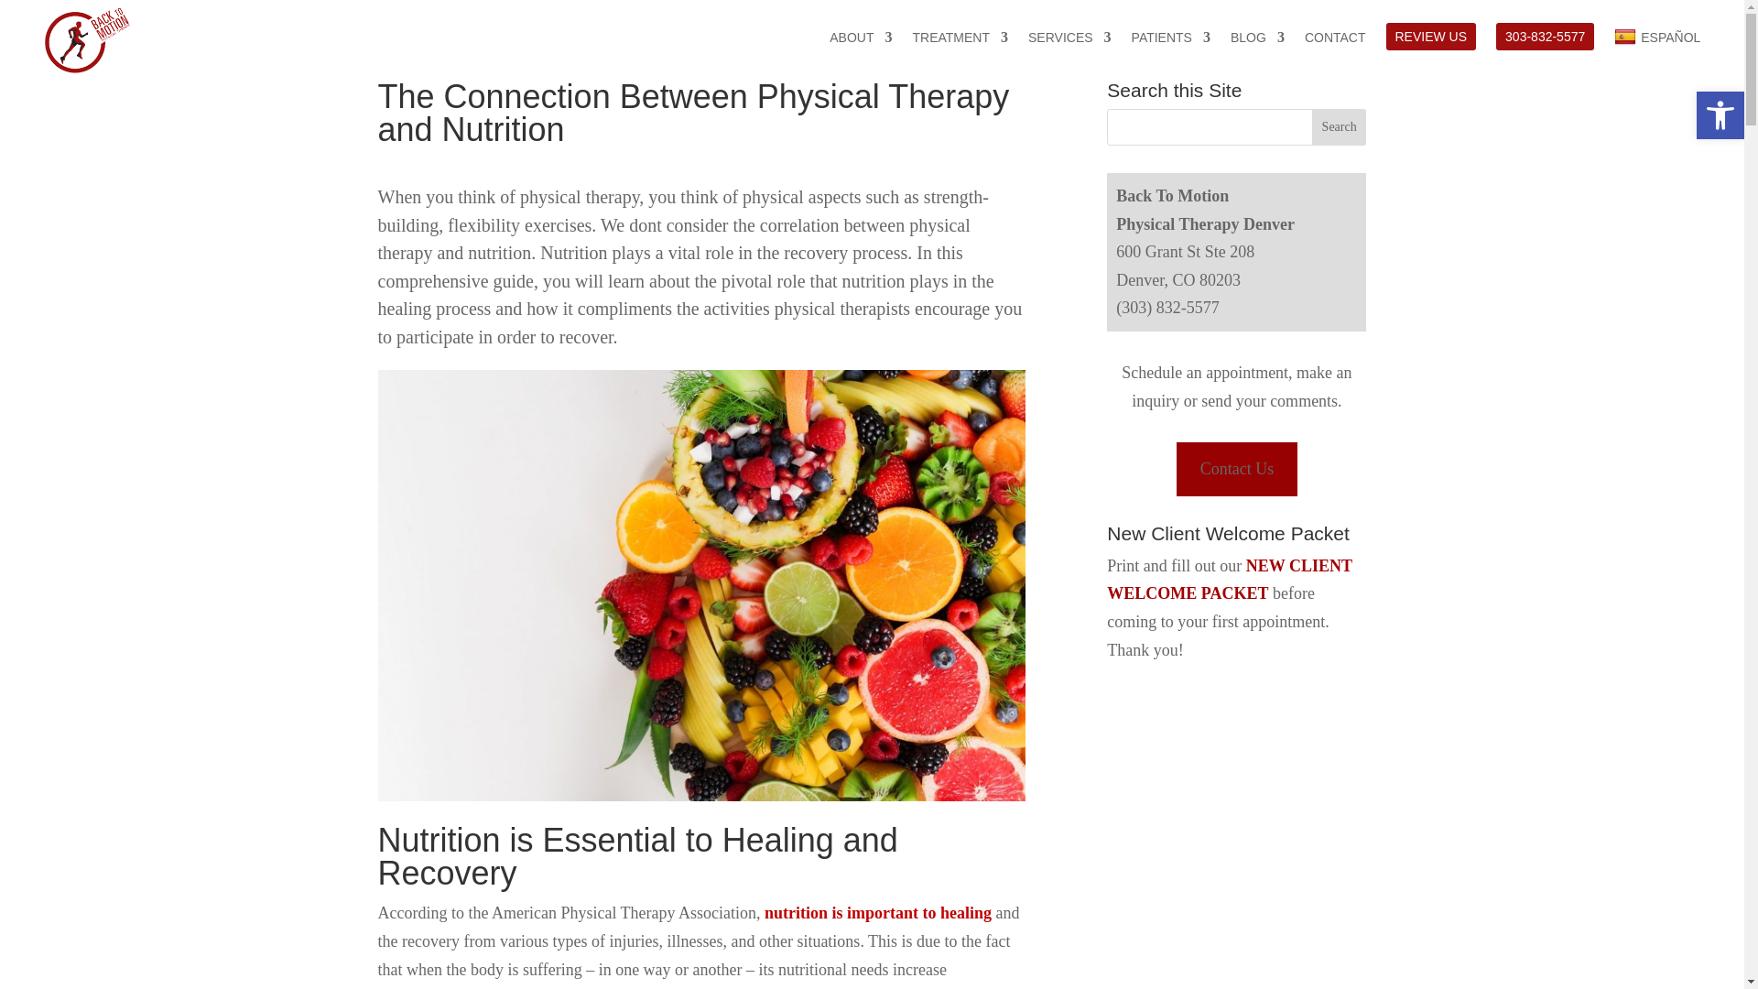 Image resolution: width=1758 pixels, height=989 pixels. Describe the element at coordinates (1656, 38) in the screenshot. I see `Spanish` at that location.